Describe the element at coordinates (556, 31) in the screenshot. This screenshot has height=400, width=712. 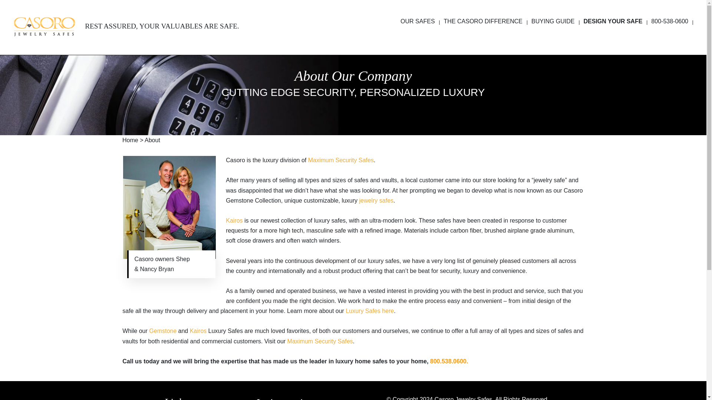
I see `BUYING GUIDE` at that location.